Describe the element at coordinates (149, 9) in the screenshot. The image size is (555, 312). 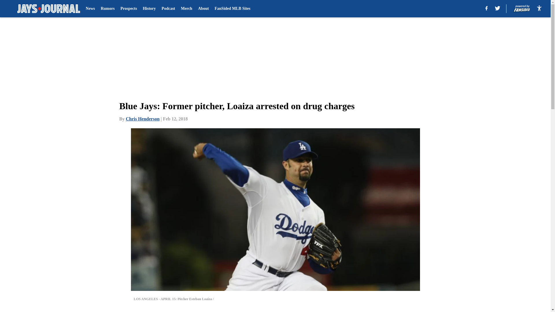
I see `History` at that location.